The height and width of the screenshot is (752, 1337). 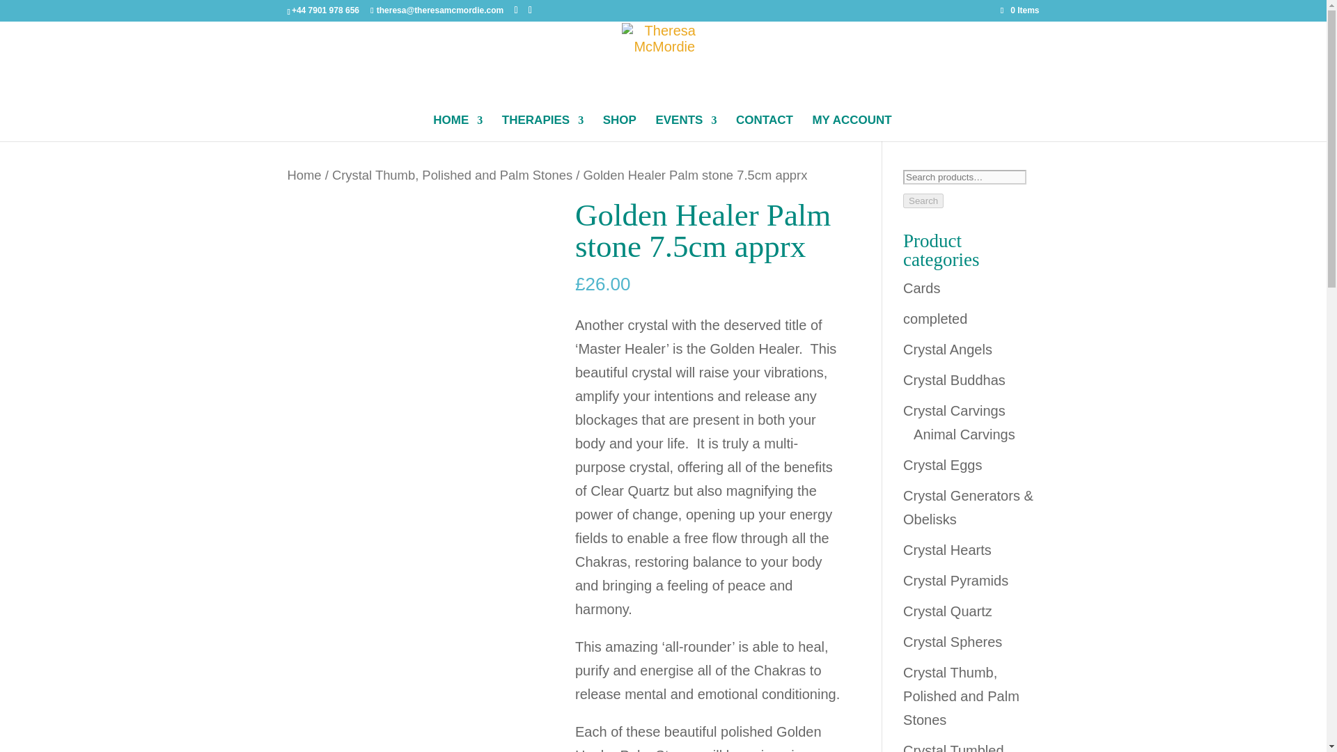 I want to click on MY ACCOUNT, so click(x=851, y=128).